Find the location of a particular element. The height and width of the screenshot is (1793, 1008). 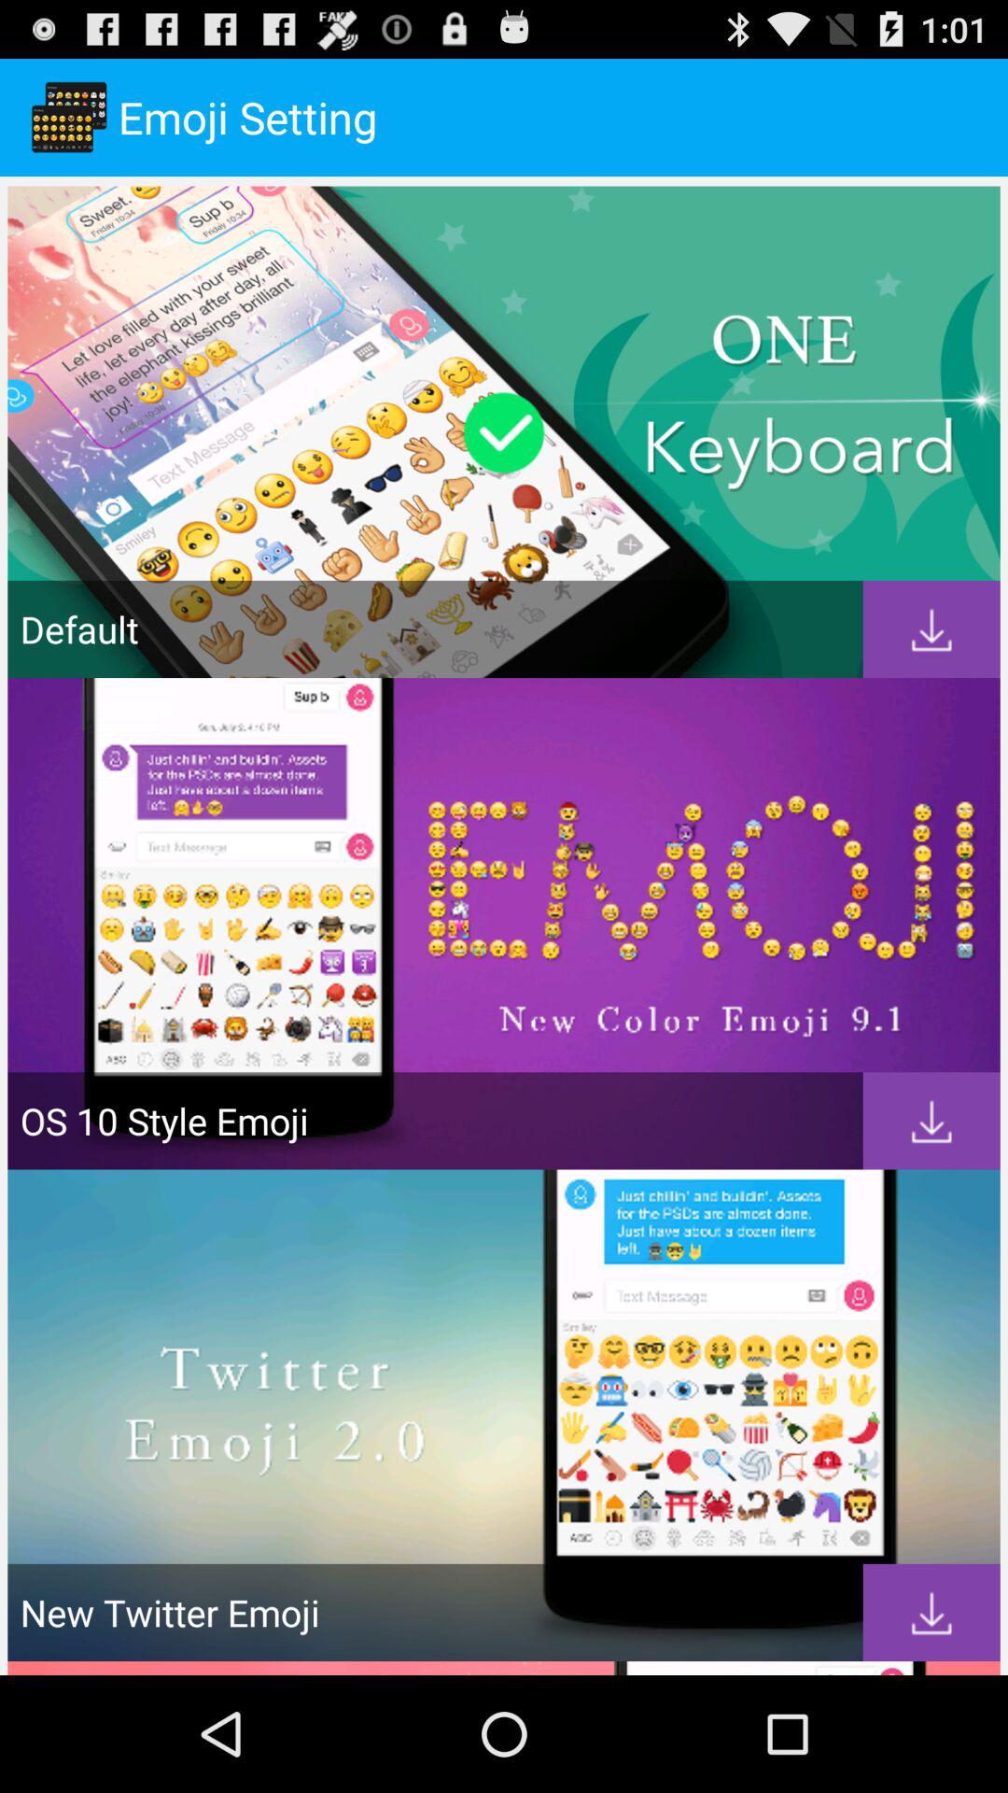

click to move to next emoji app is located at coordinates (931, 629).